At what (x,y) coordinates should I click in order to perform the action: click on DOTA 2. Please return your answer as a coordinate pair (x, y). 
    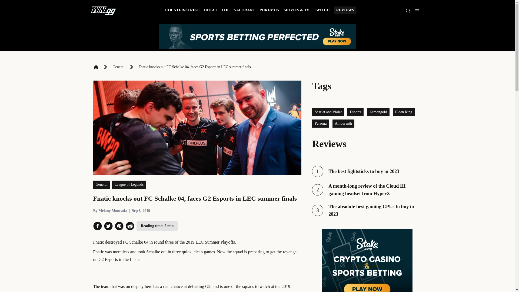
    Looking at the image, I should click on (211, 11).